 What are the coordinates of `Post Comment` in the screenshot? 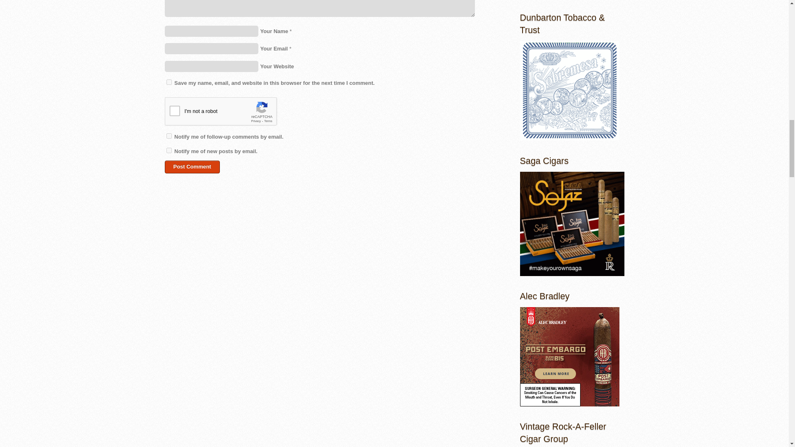 It's located at (192, 167).